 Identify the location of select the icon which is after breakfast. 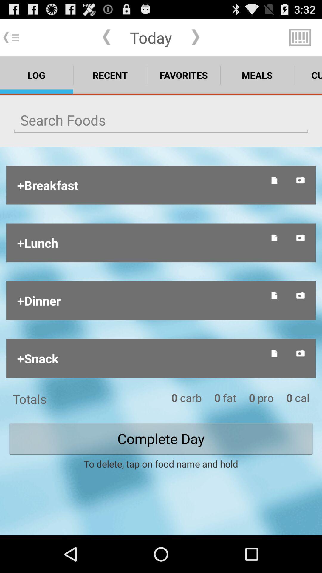
(275, 180).